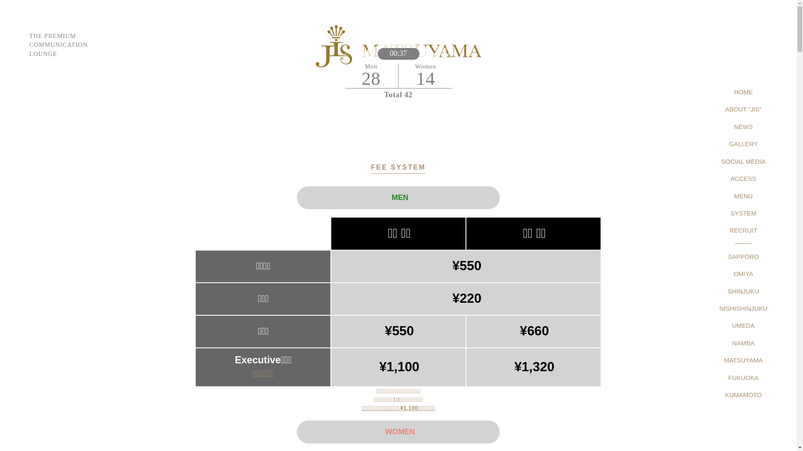 This screenshot has height=451, width=803. Describe the element at coordinates (744, 308) in the screenshot. I see `NISHISHINJUKU` at that location.